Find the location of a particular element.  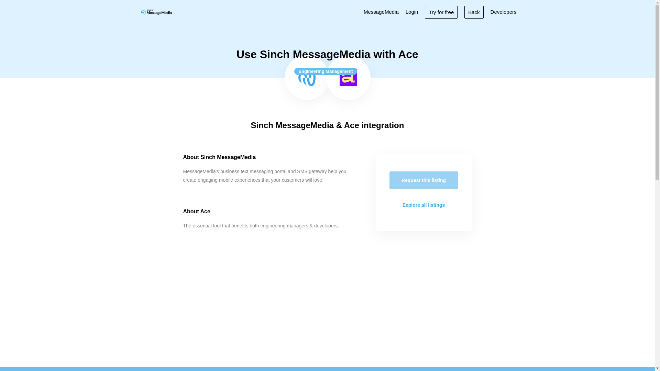

Developers is located at coordinates (503, 12).